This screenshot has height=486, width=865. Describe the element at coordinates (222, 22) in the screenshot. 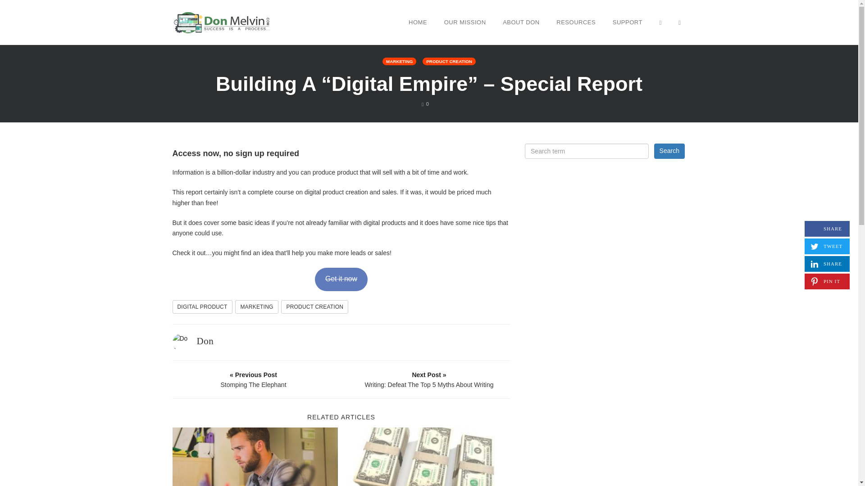

I see `OPEN SEARCH FORM` at that location.